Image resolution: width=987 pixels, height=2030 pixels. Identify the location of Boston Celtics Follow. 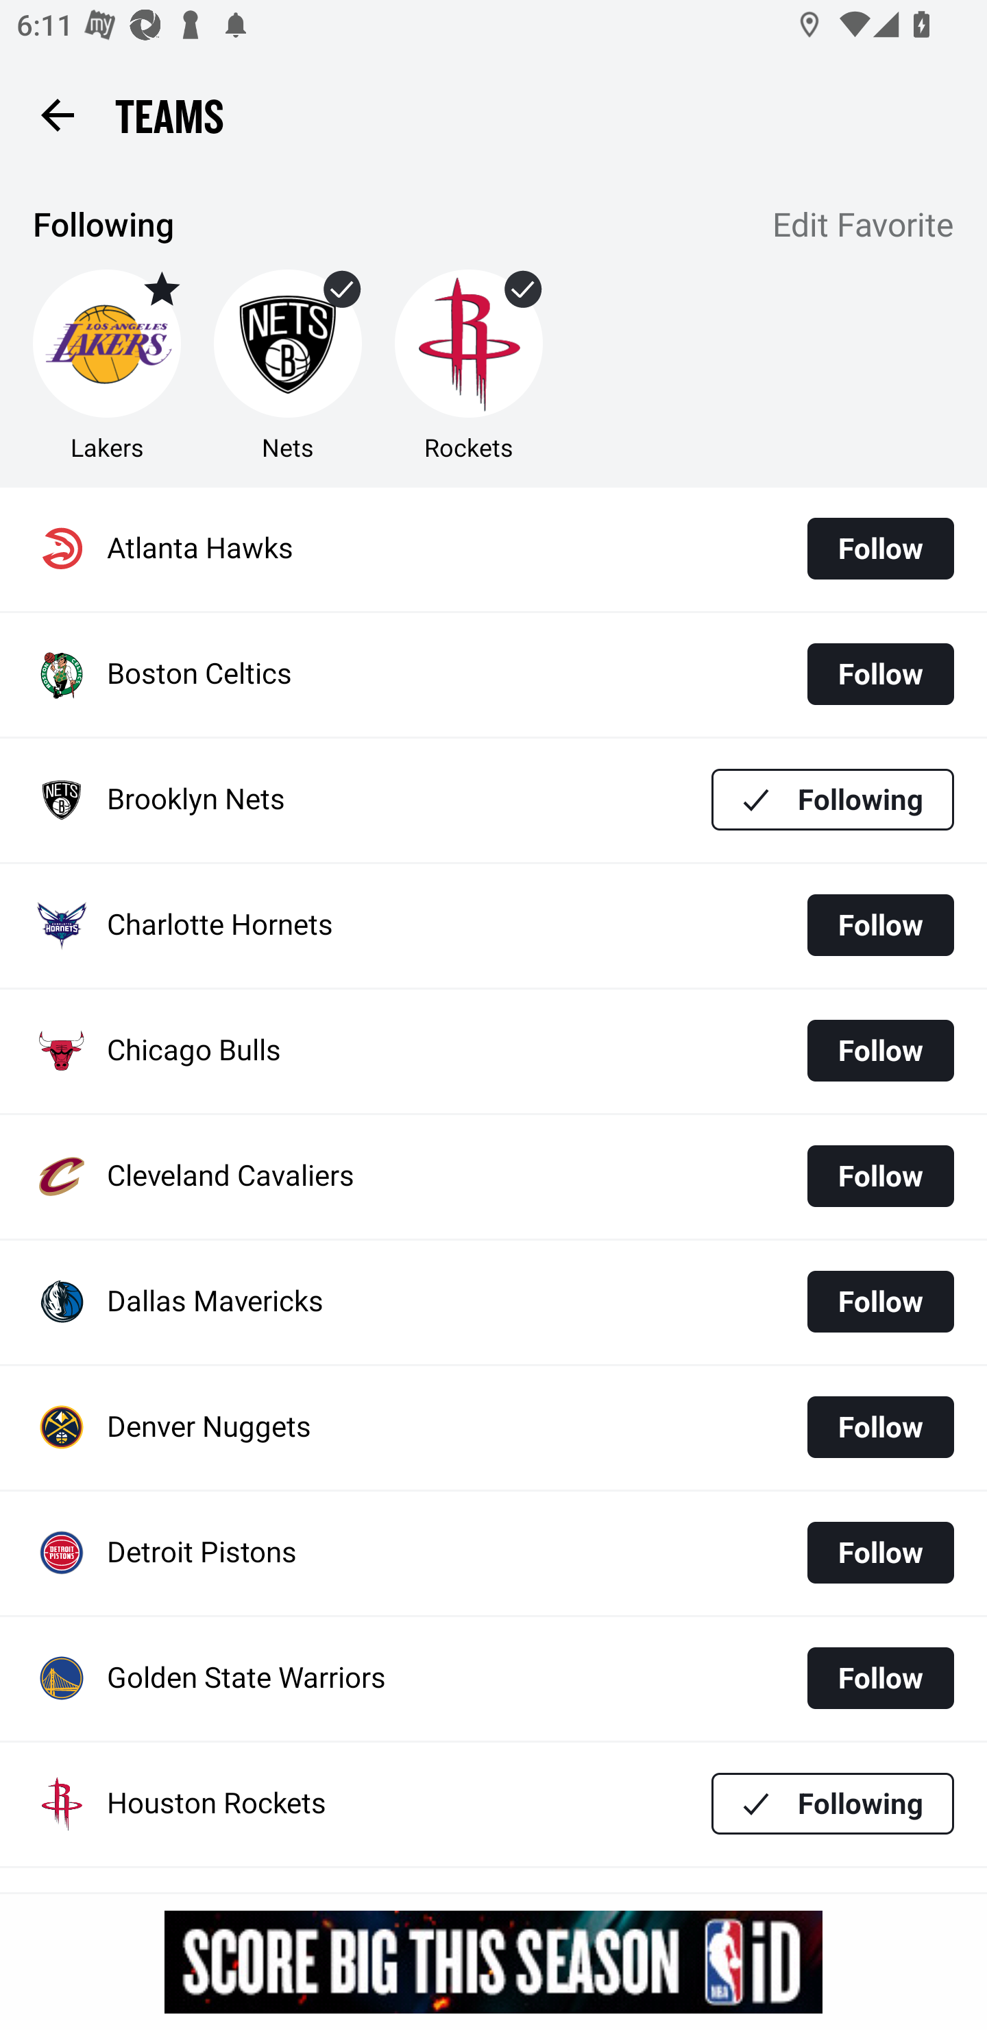
(493, 675).